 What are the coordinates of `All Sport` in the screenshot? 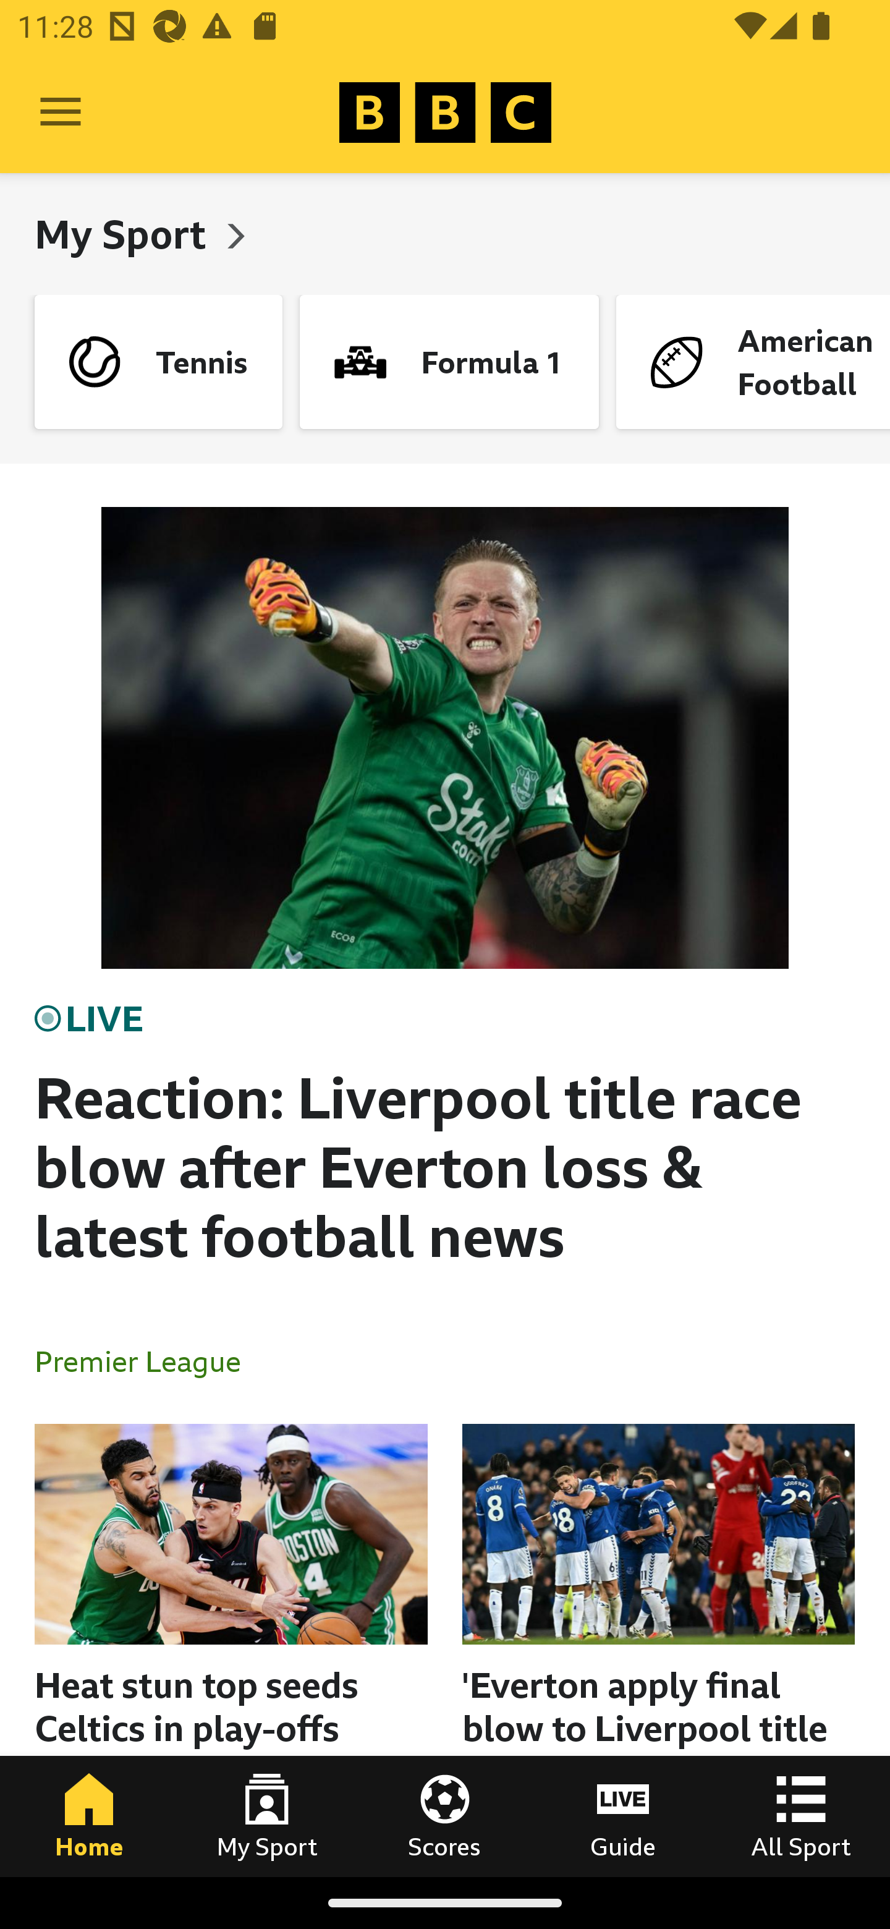 It's located at (801, 1816).